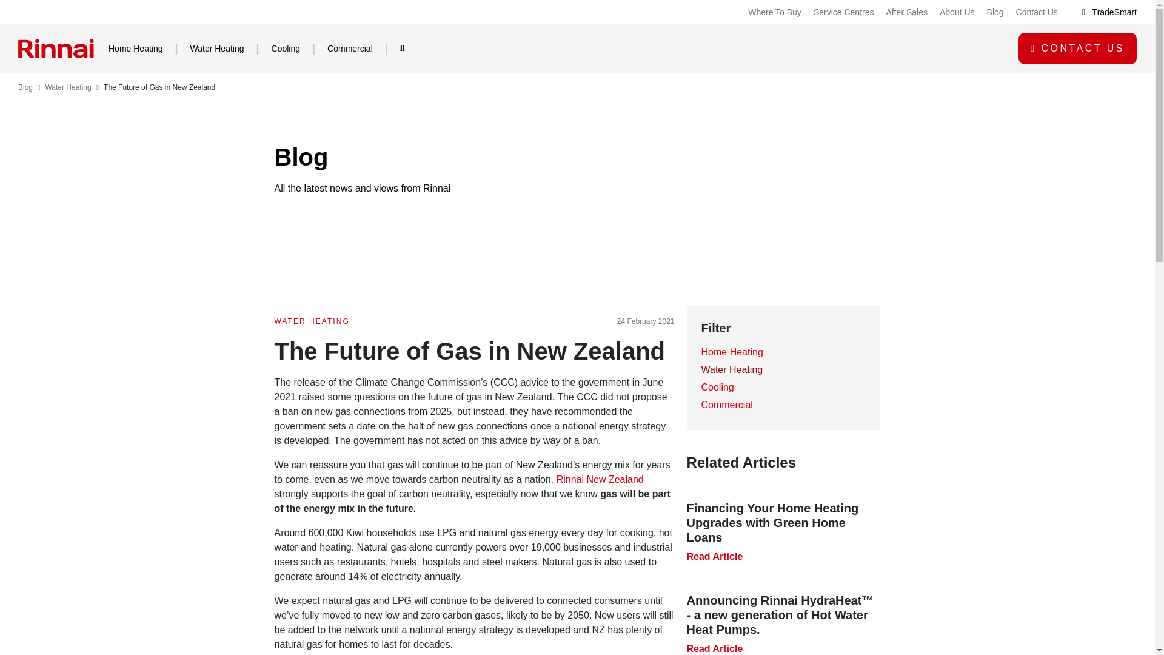 The image size is (1164, 655). I want to click on After Sales, so click(906, 12).